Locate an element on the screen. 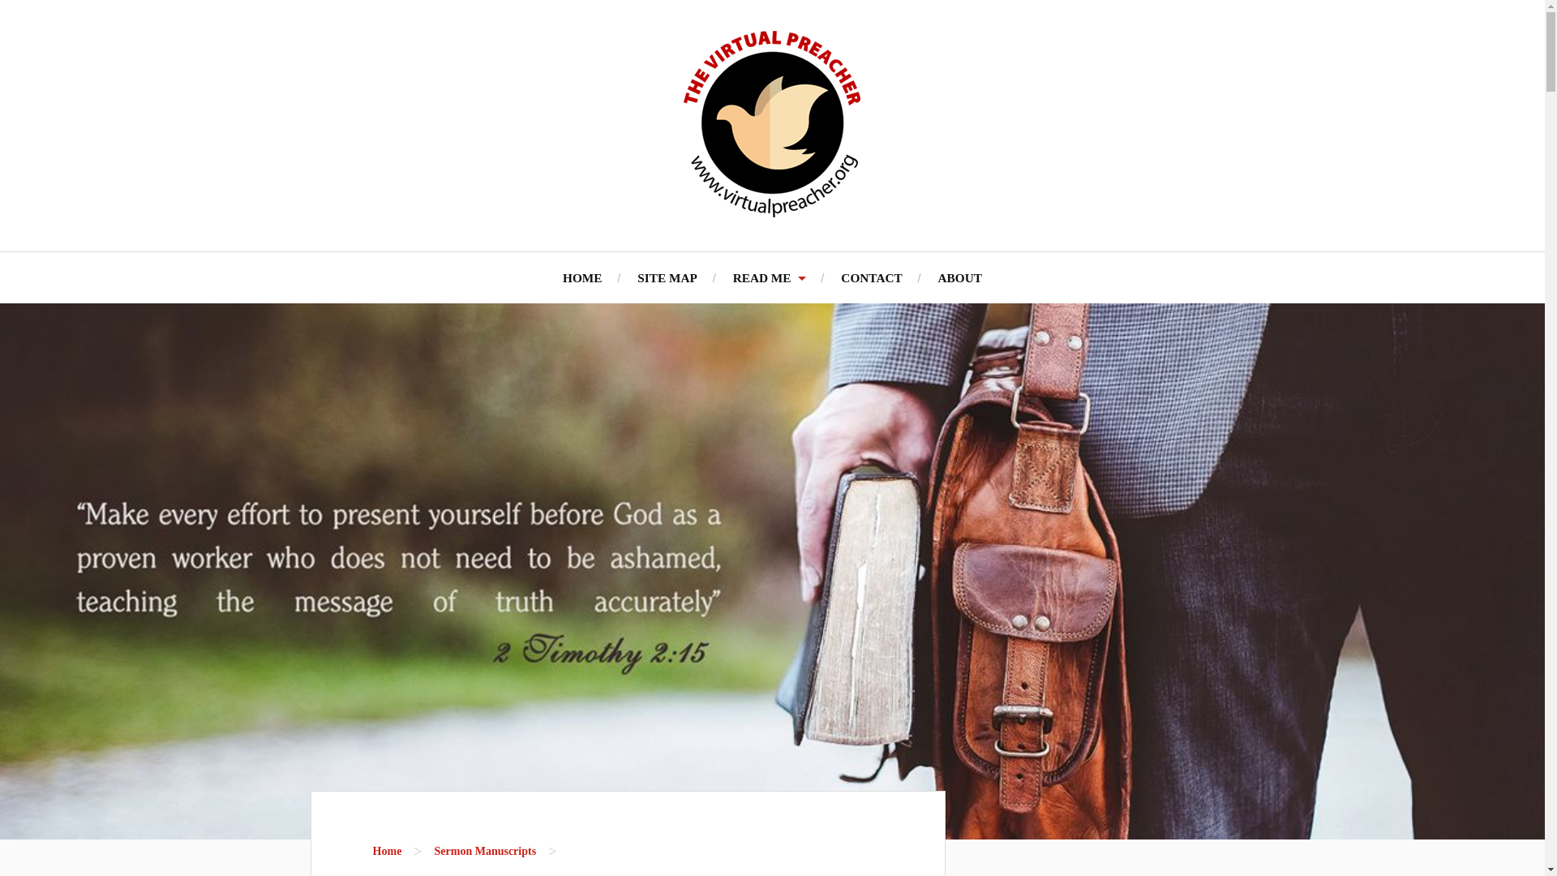 This screenshot has width=1557, height=876. CONTACT is located at coordinates (871, 277).